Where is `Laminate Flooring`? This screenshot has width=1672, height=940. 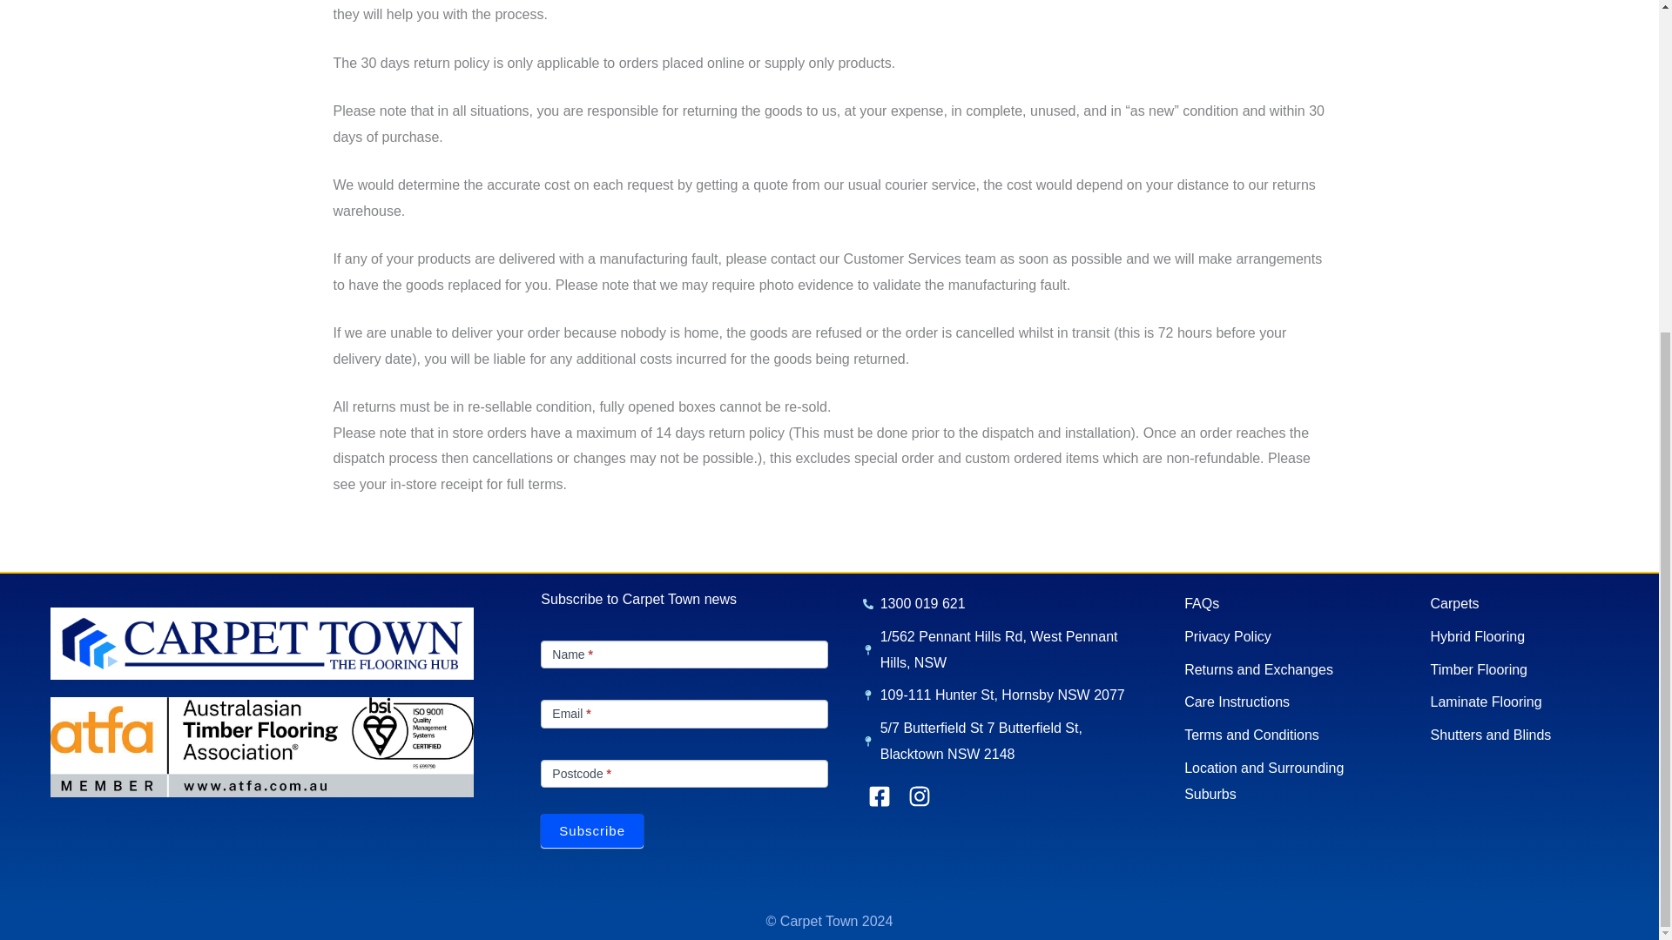 Laminate Flooring is located at coordinates (1536, 702).